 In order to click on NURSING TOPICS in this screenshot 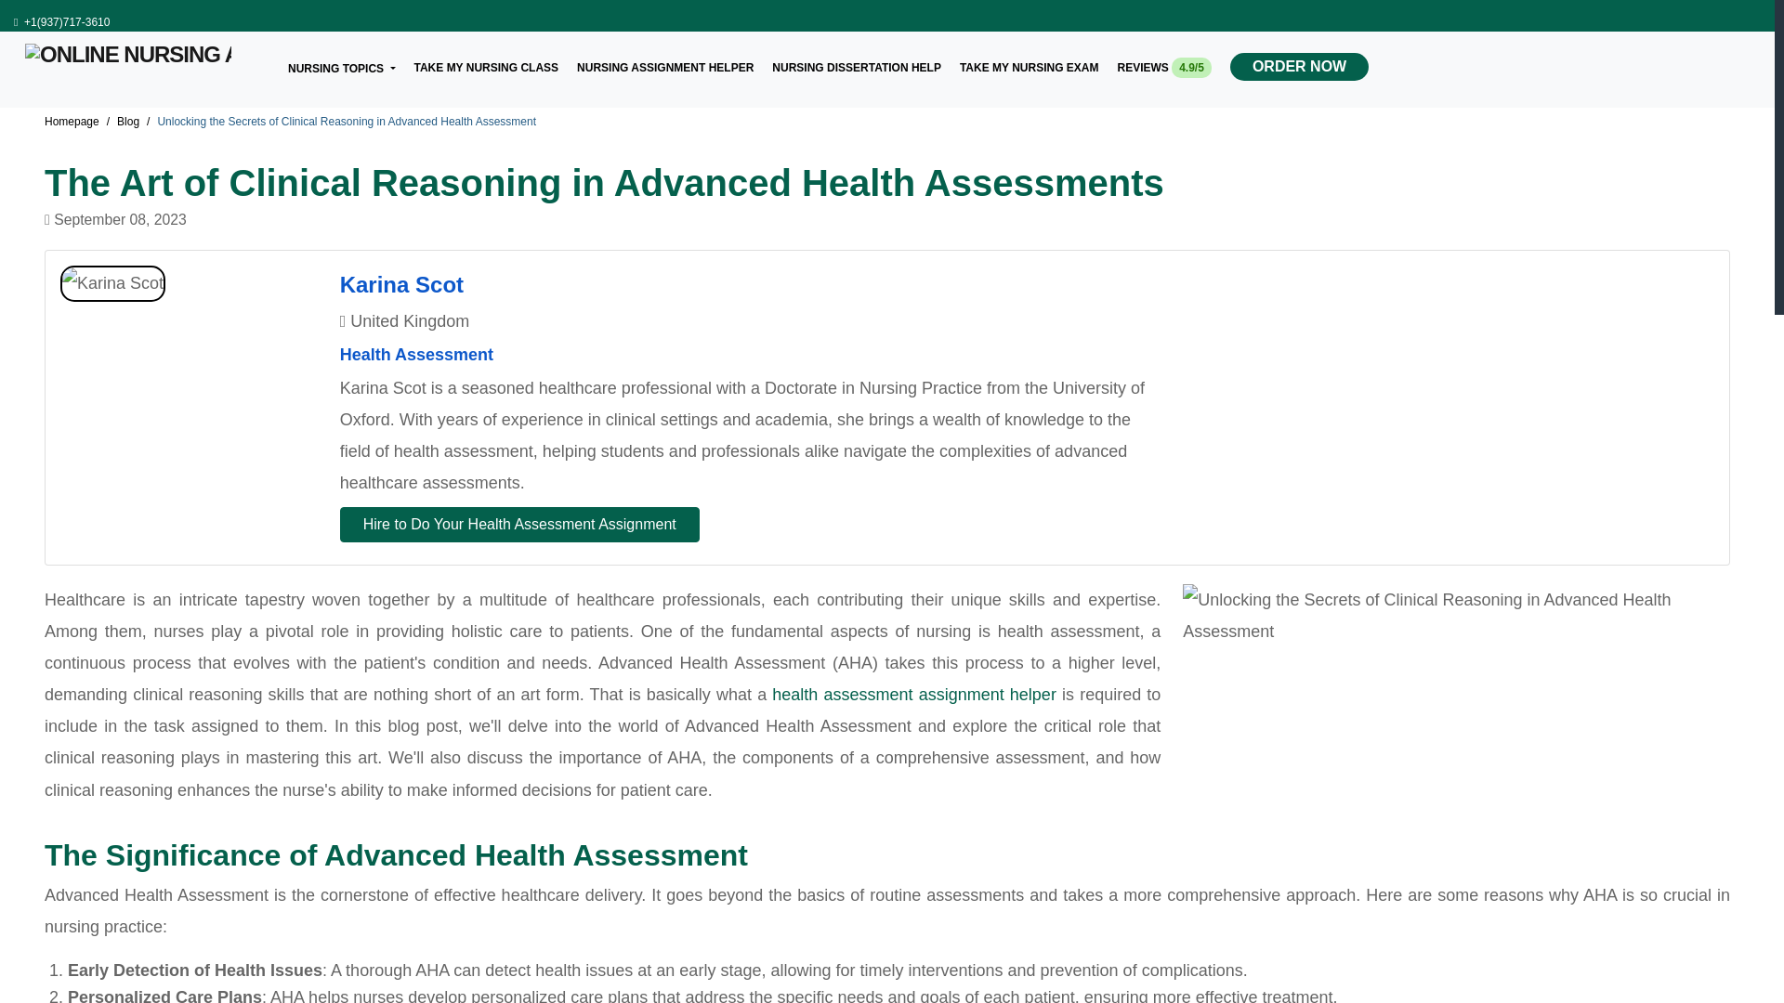, I will do `click(342, 67)`.